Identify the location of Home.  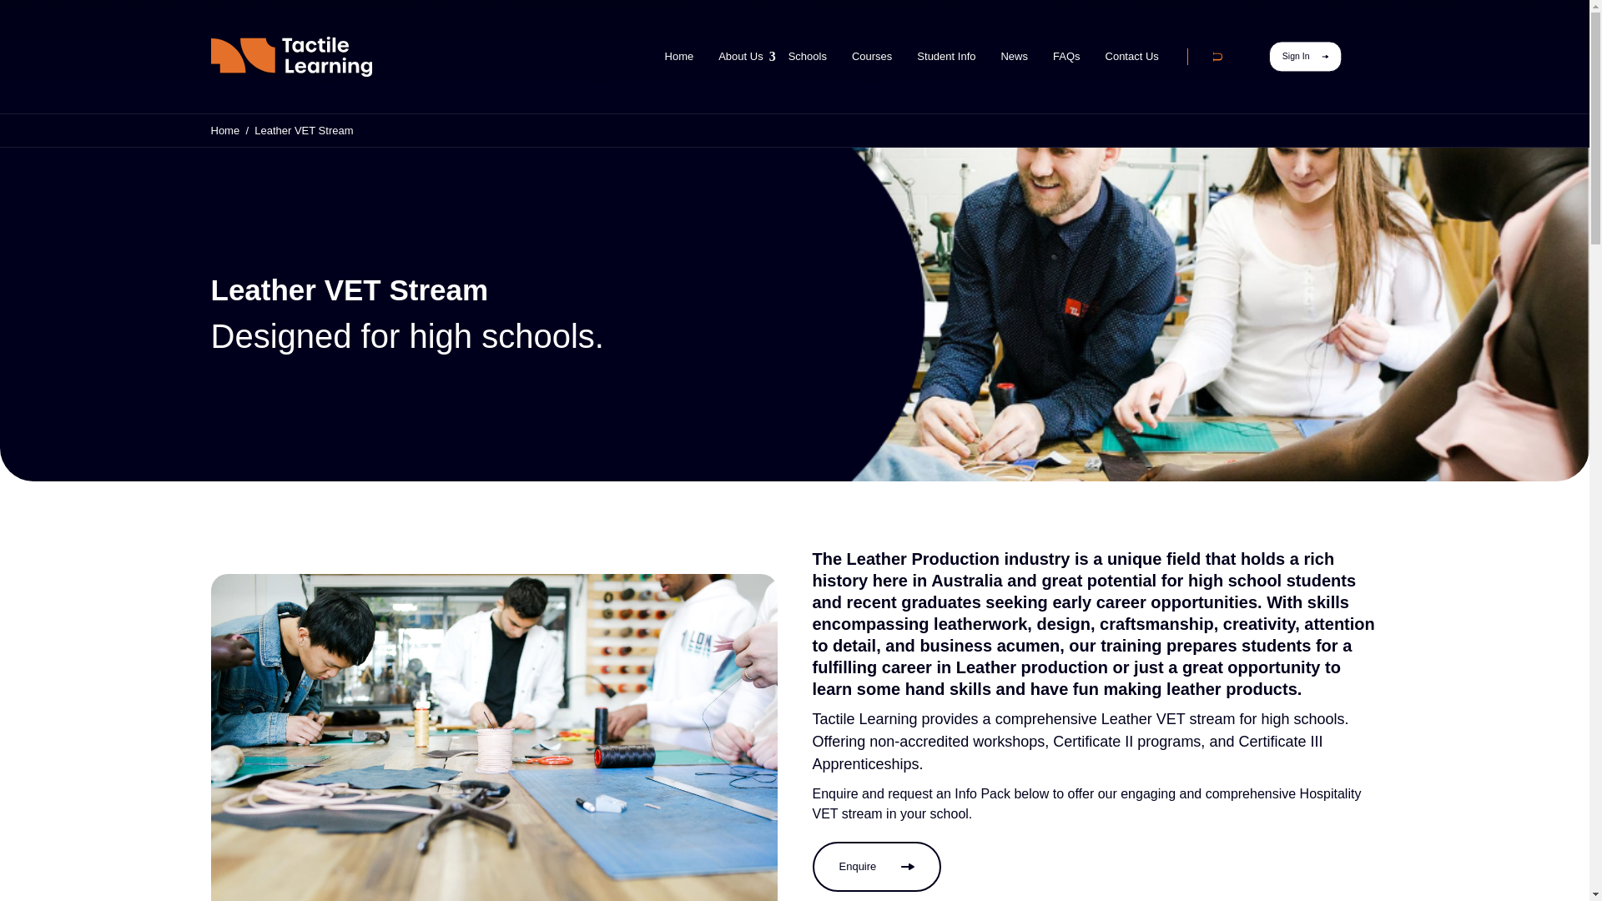
(679, 57).